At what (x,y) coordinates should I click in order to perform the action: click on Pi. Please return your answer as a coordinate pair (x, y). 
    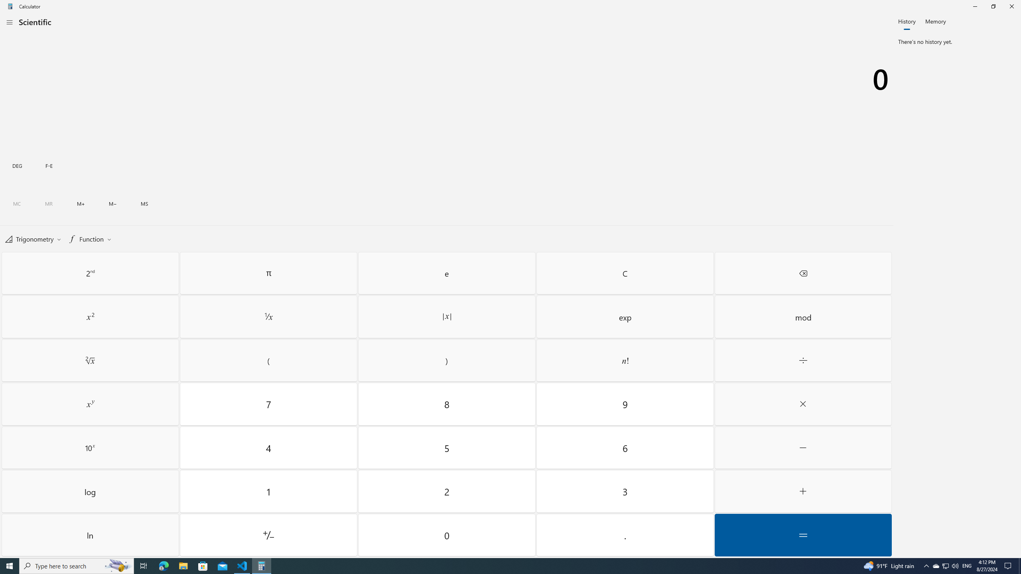
    Looking at the image, I should click on (268, 273).